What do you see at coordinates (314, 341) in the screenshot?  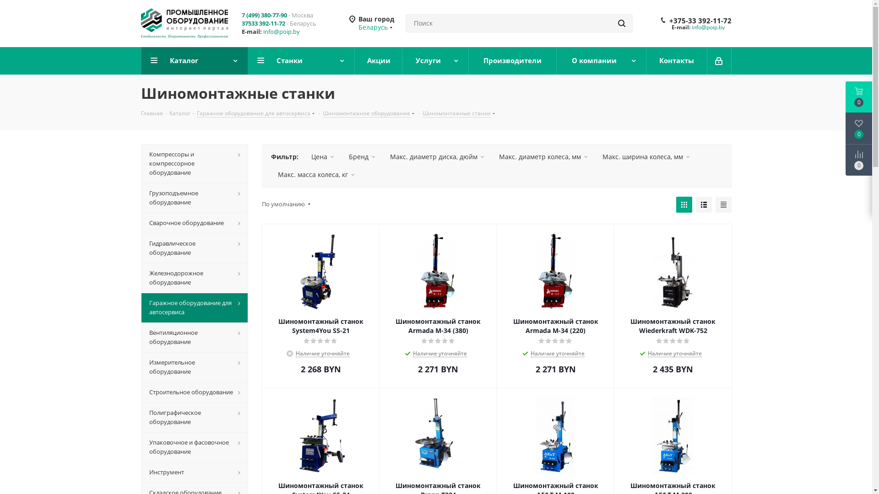 I see `2` at bounding box center [314, 341].